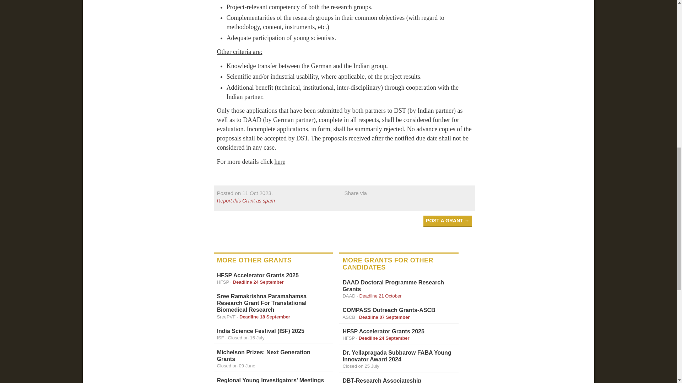  What do you see at coordinates (258, 282) in the screenshot?
I see `24 September 2024` at bounding box center [258, 282].